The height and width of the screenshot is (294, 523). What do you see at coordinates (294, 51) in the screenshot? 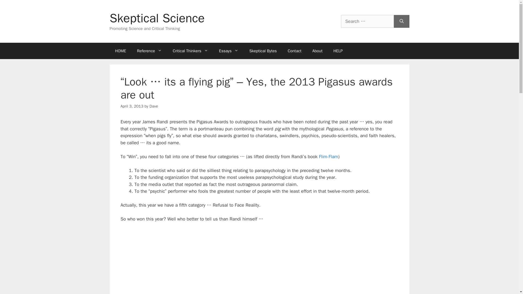
I see `Contact` at bounding box center [294, 51].